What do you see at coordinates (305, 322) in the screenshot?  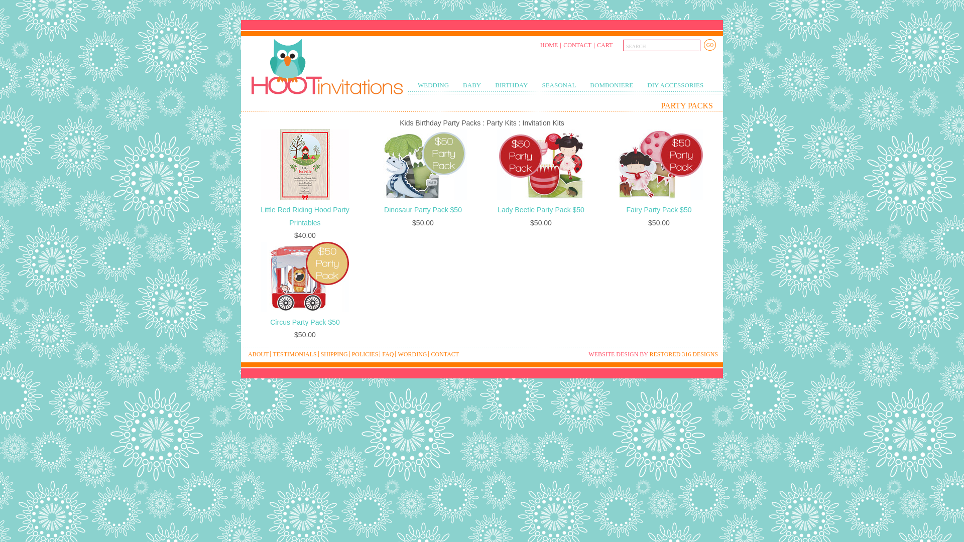 I see `Circus Party Pack $50` at bounding box center [305, 322].